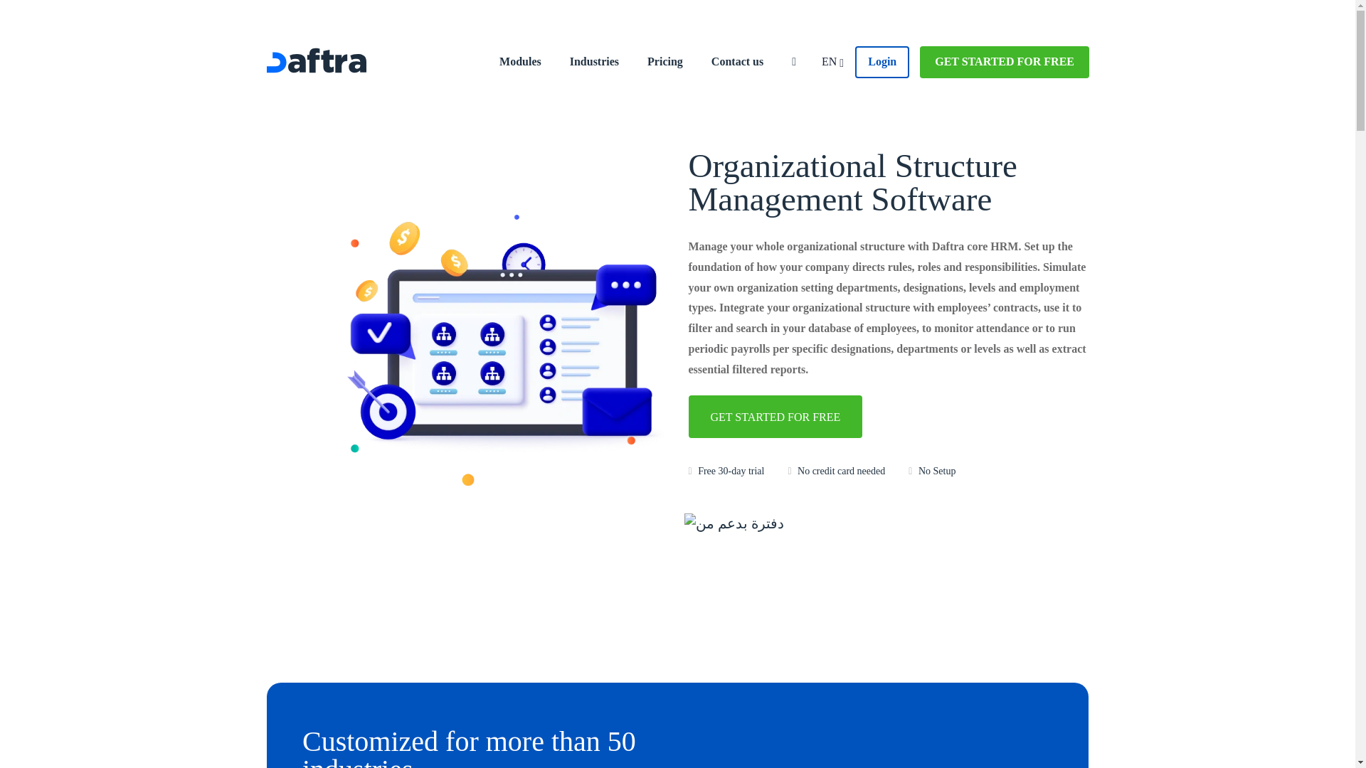 Image resolution: width=1366 pixels, height=768 pixels. I want to click on Industries, so click(595, 61).